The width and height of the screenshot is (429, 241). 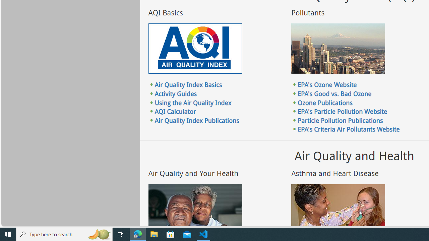 I want to click on EPA's Particle Pollution Website, so click(x=343, y=111).